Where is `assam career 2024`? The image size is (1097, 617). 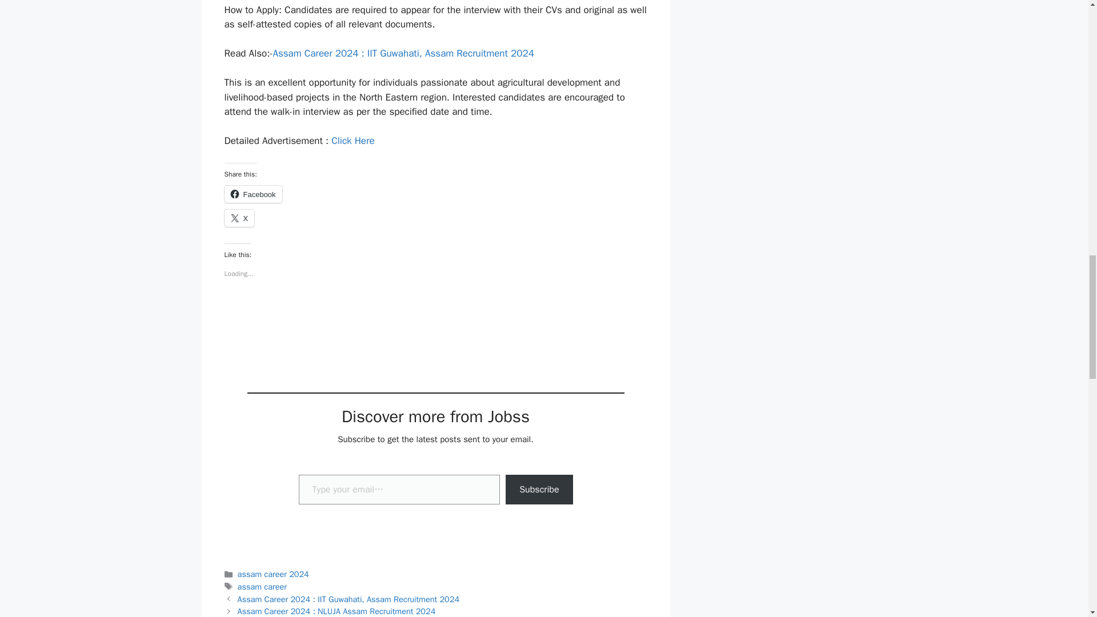
assam career 2024 is located at coordinates (273, 574).